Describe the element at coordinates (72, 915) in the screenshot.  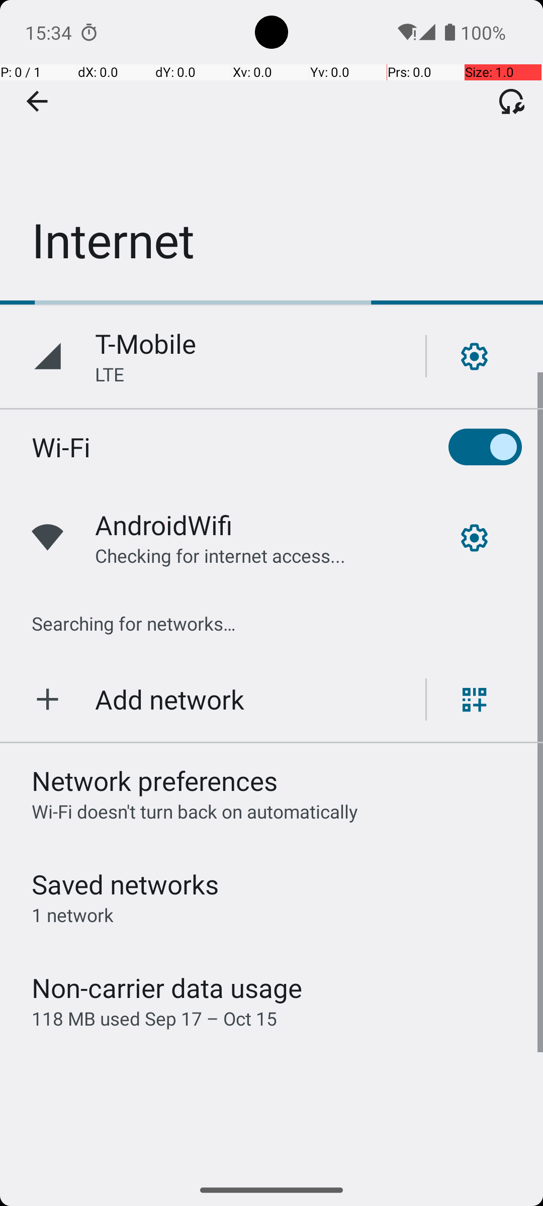
I see `1 network` at that location.